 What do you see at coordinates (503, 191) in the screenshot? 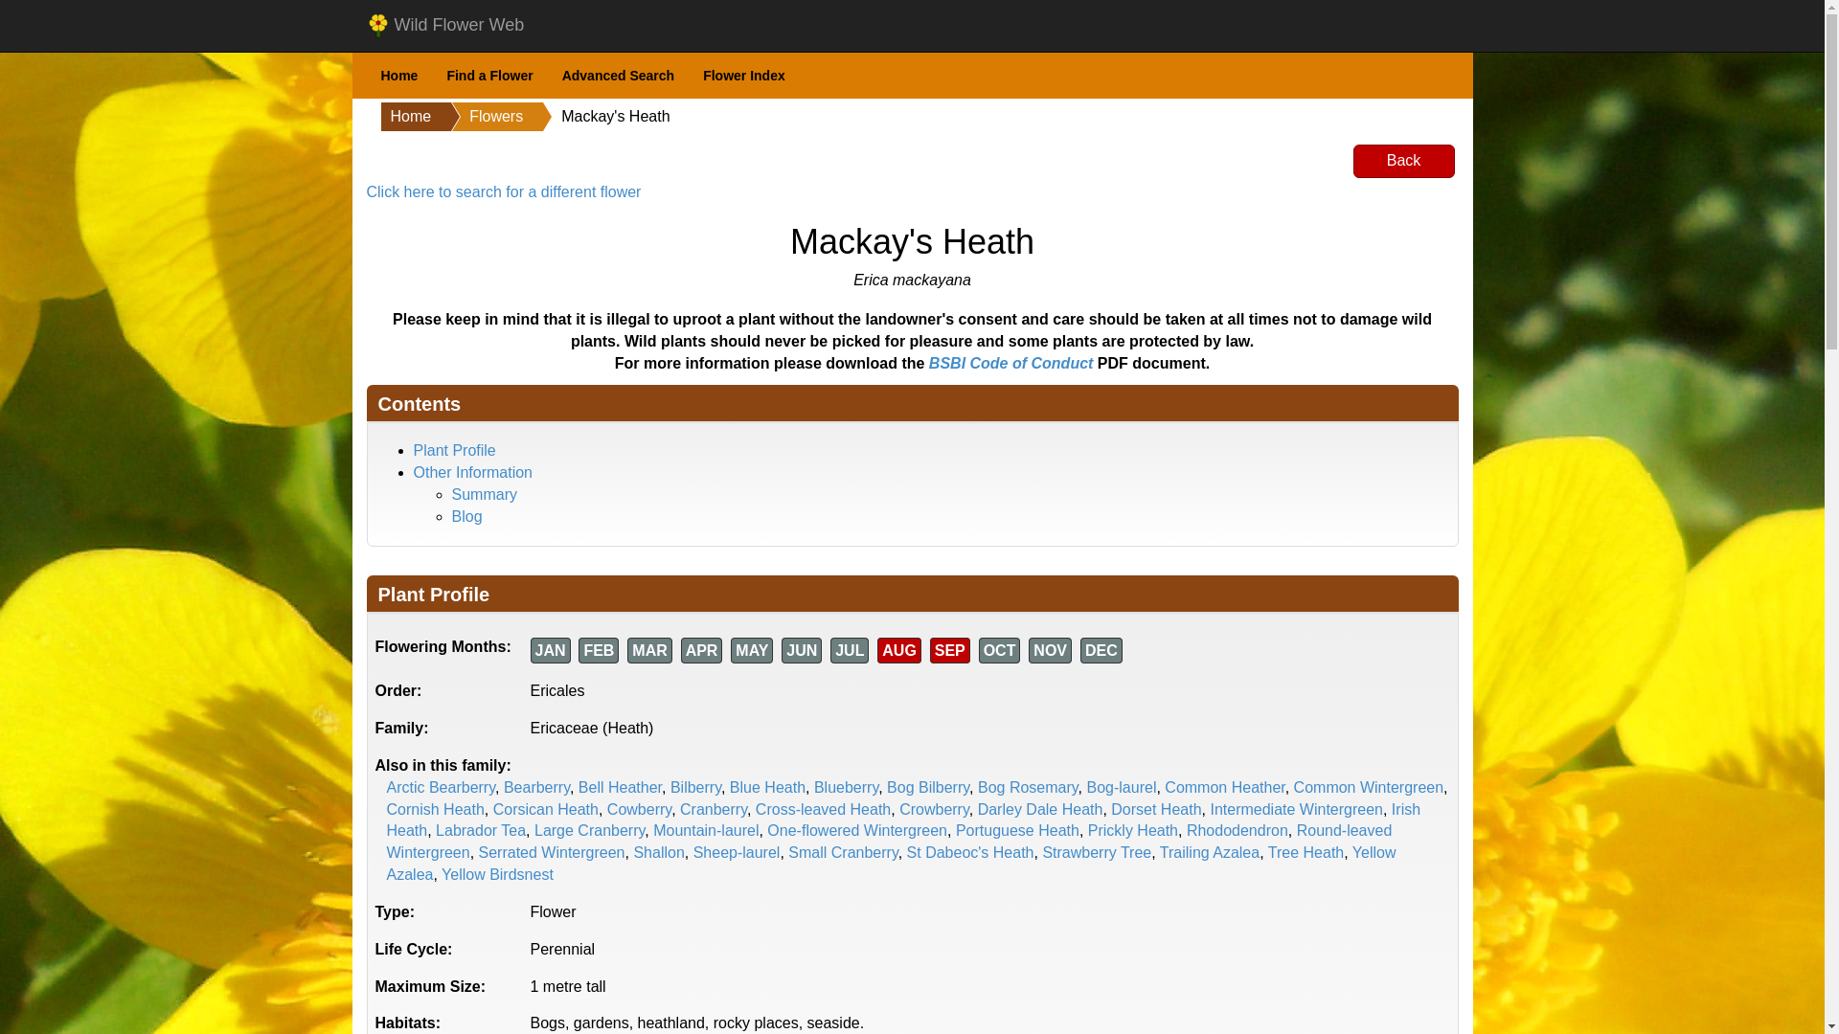
I see `Click here to search for a different flower` at bounding box center [503, 191].